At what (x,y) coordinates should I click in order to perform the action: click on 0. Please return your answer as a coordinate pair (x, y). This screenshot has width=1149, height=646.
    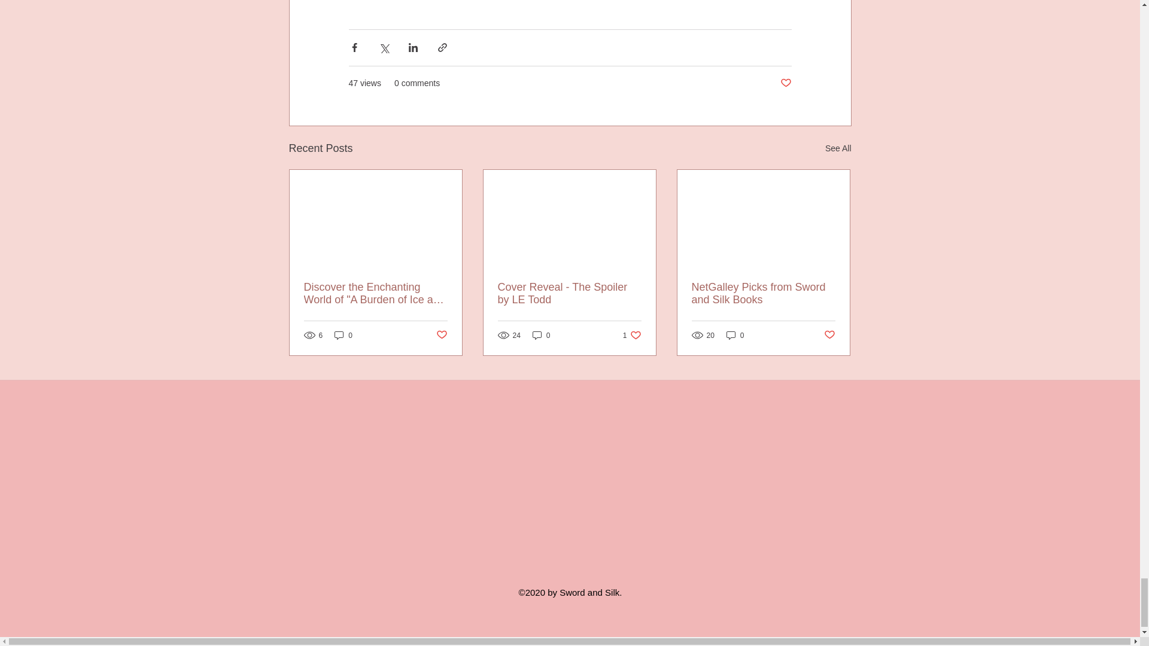
    Looking at the image, I should click on (344, 335).